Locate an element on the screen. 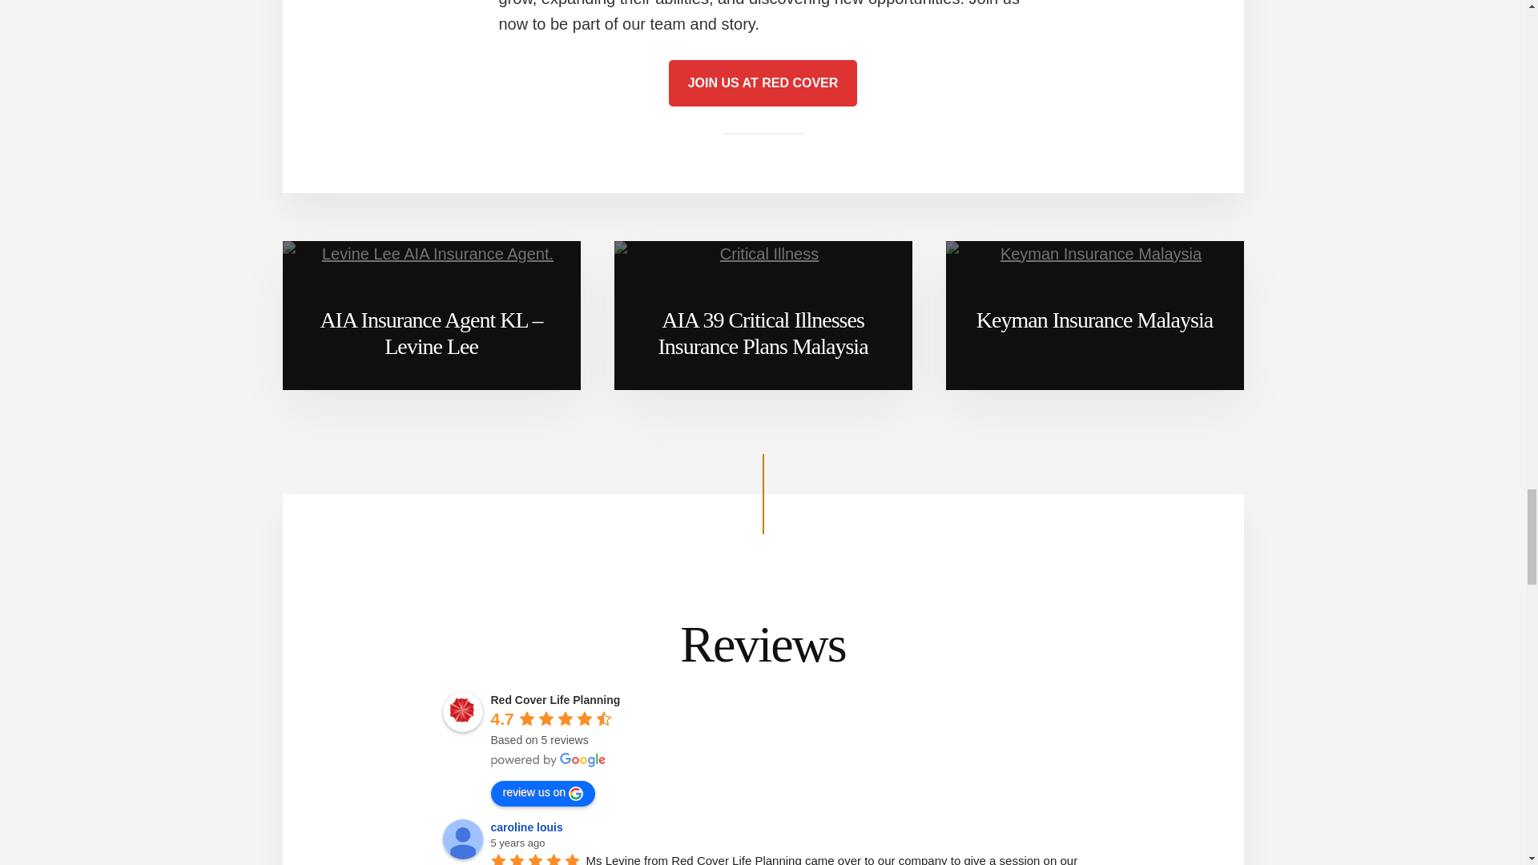  Red Cover Life Planning is located at coordinates (462, 711).